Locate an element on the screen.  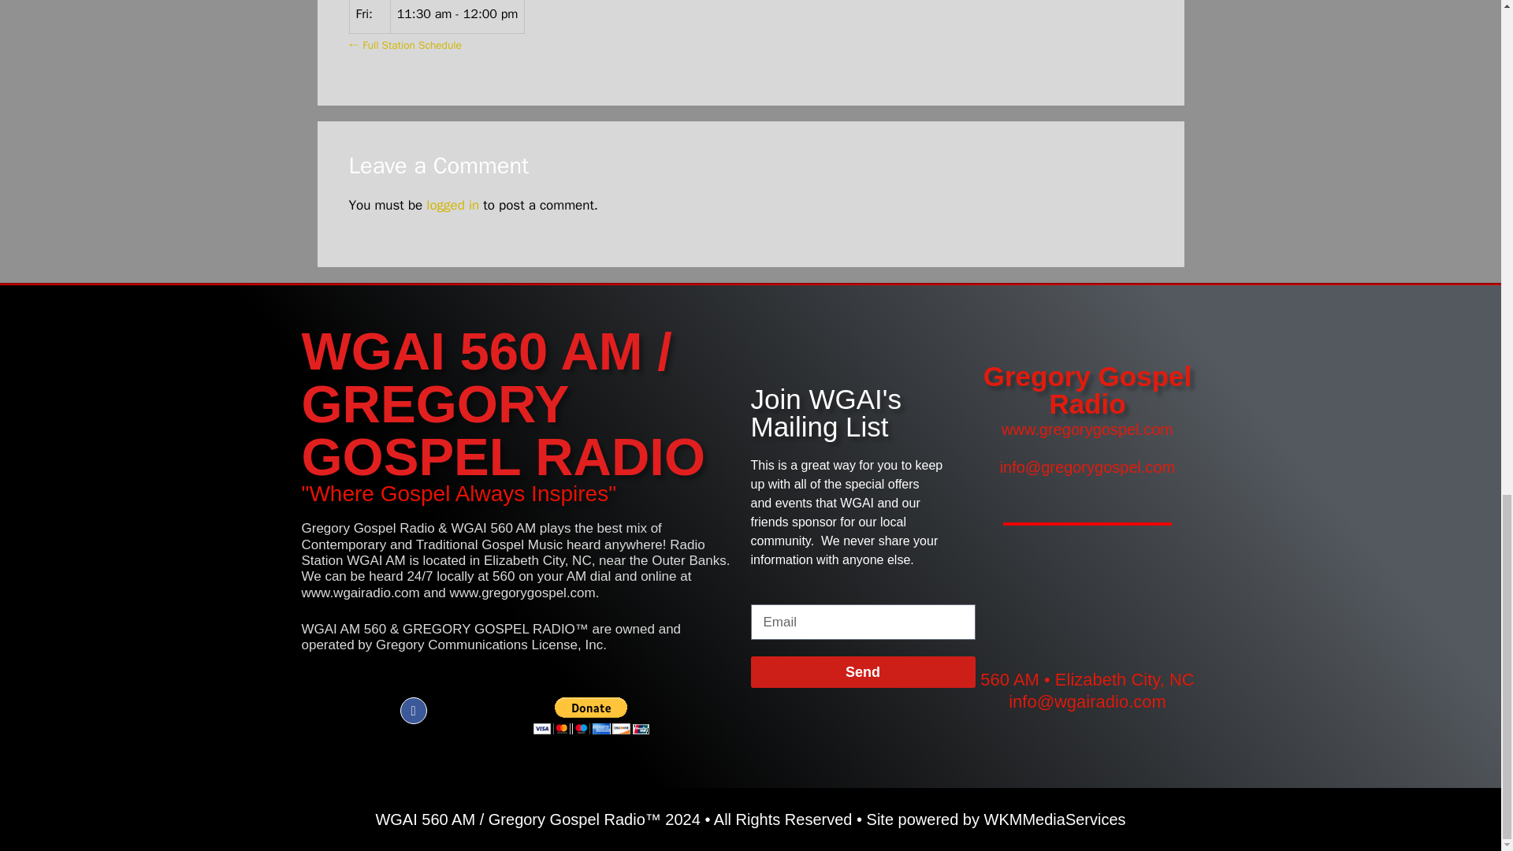
WGAI2 copy is located at coordinates (1087, 607).